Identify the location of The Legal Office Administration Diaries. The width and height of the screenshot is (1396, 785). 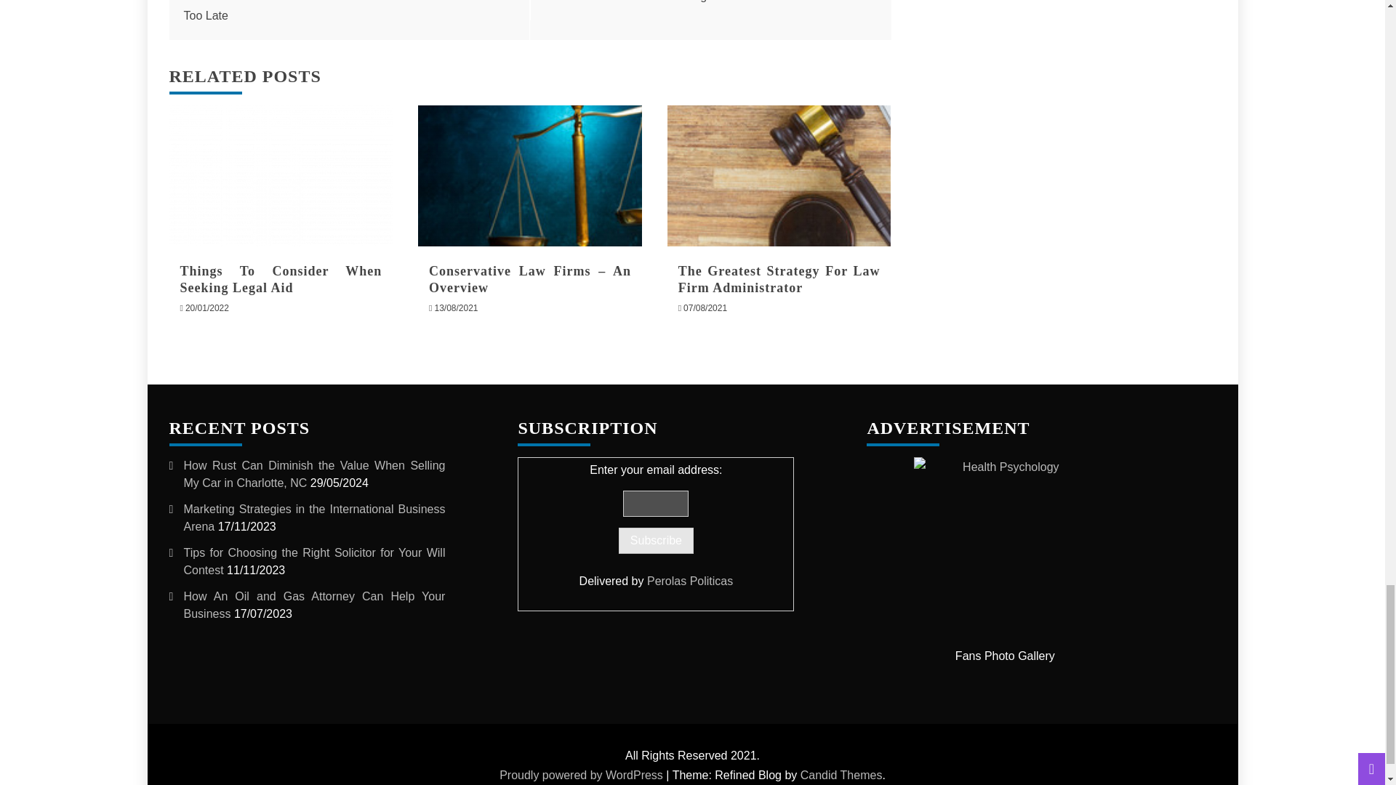
(763, 1).